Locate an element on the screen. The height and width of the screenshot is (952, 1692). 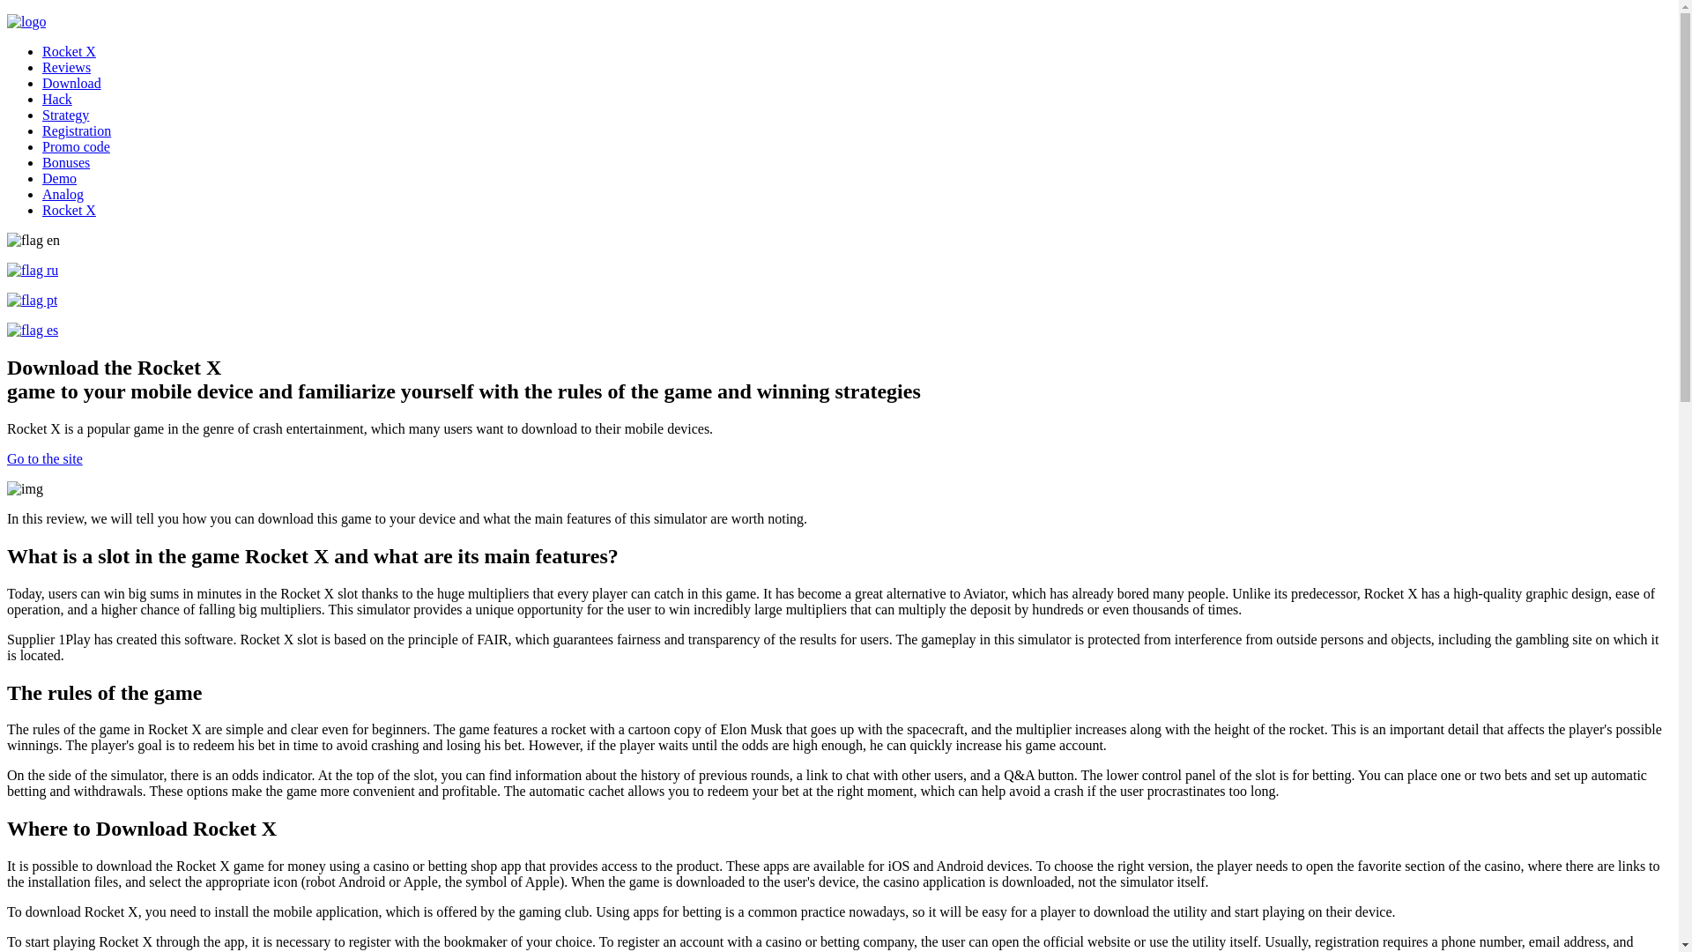
Rocket X is located at coordinates (69, 51).